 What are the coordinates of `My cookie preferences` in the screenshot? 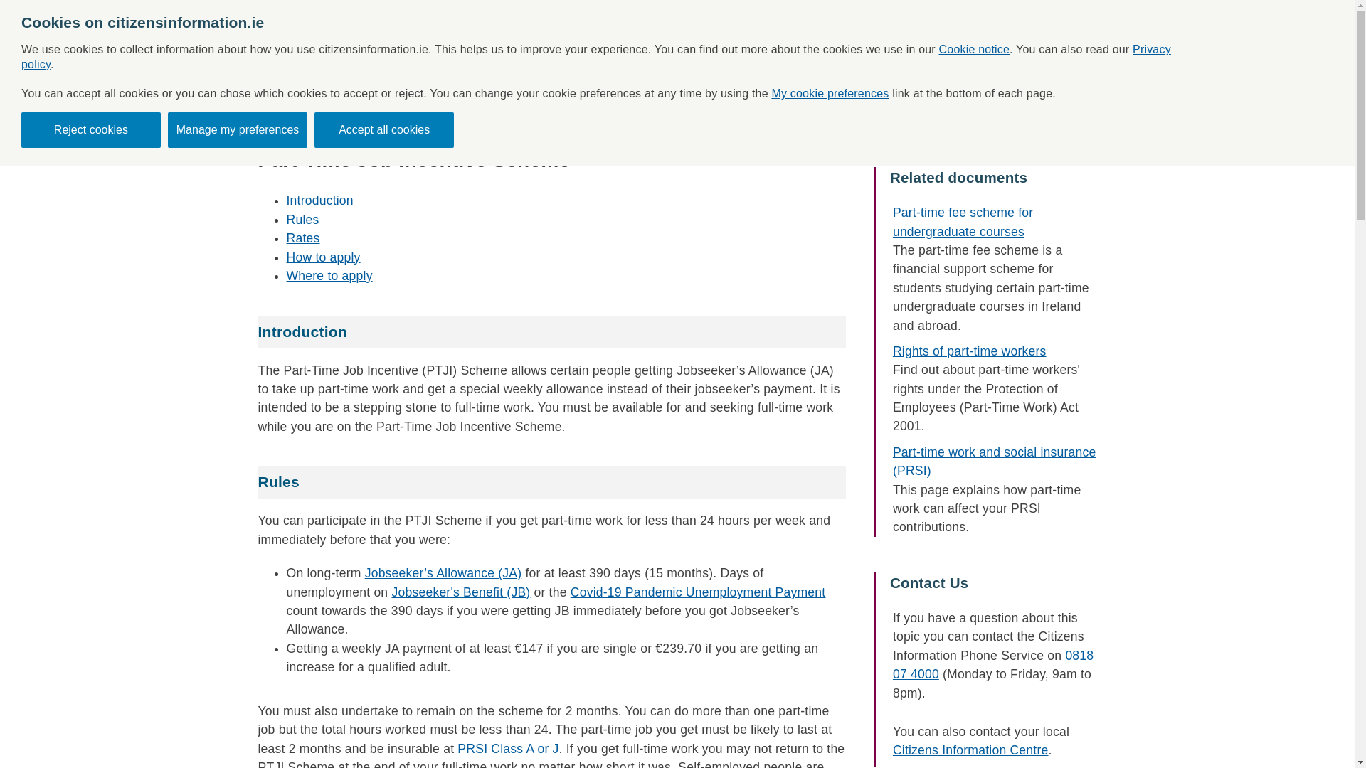 It's located at (830, 94).